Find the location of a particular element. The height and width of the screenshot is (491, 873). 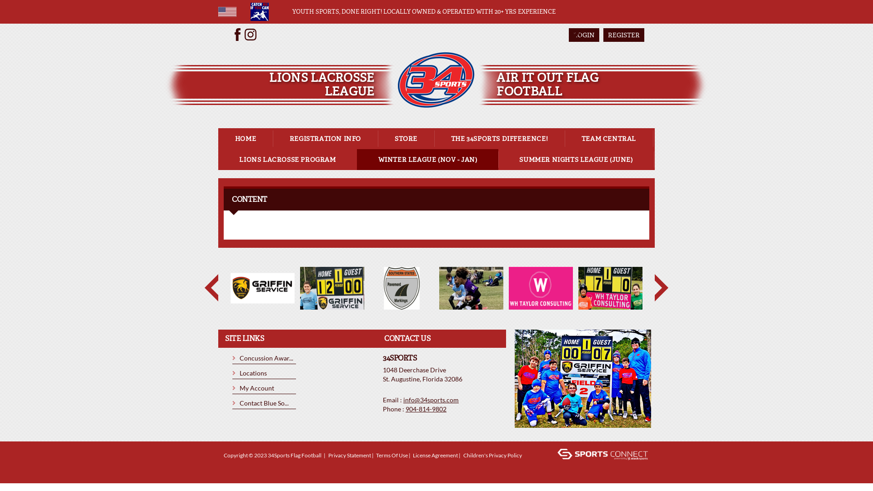

License Agreement is located at coordinates (436, 456).